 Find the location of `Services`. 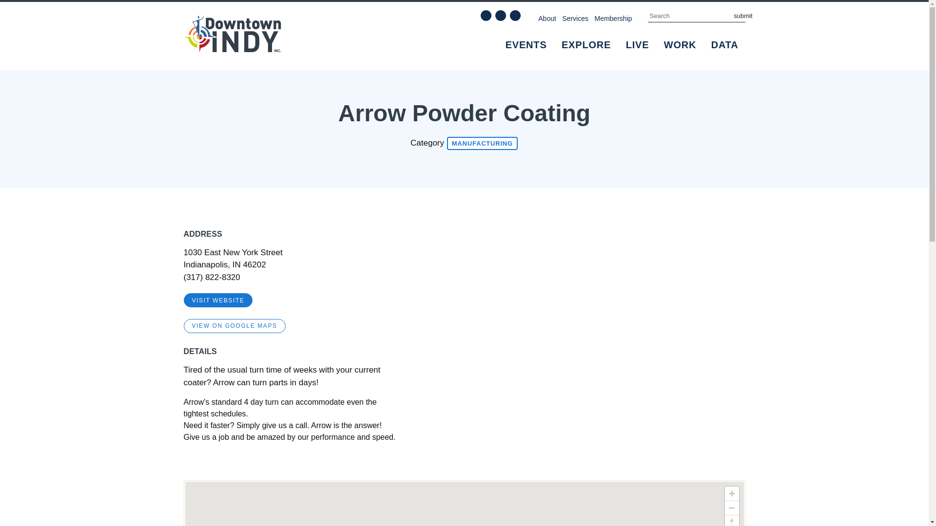

Services is located at coordinates (575, 18).